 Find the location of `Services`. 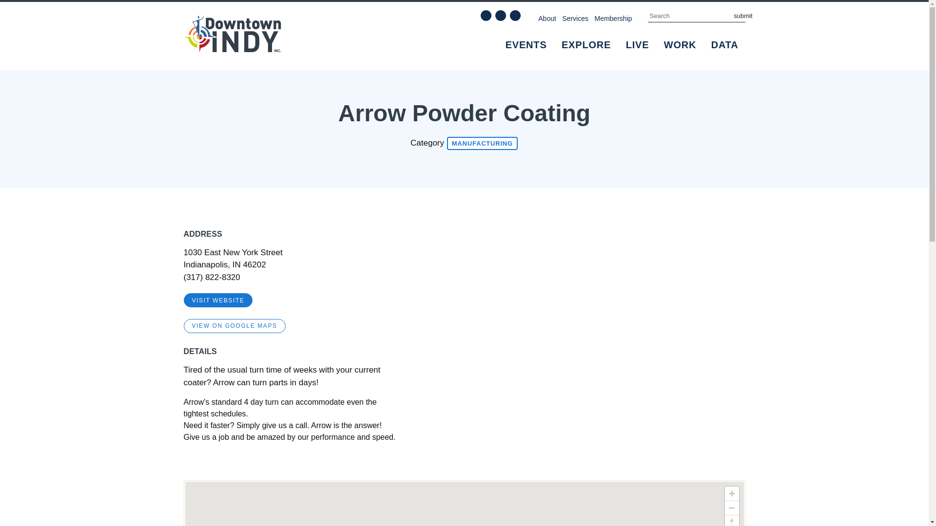

Services is located at coordinates (575, 18).